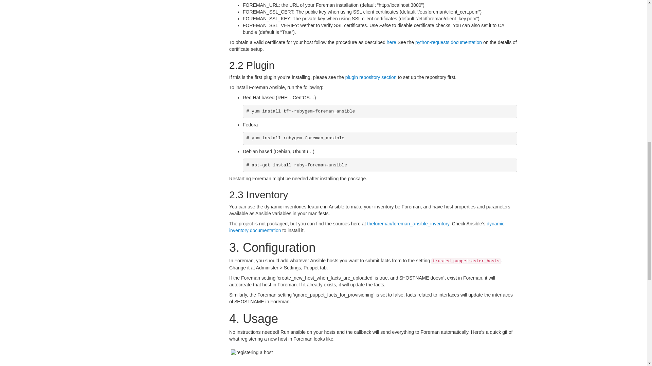 The height and width of the screenshot is (366, 652). Describe the element at coordinates (448, 42) in the screenshot. I see `python-requests documentation` at that location.